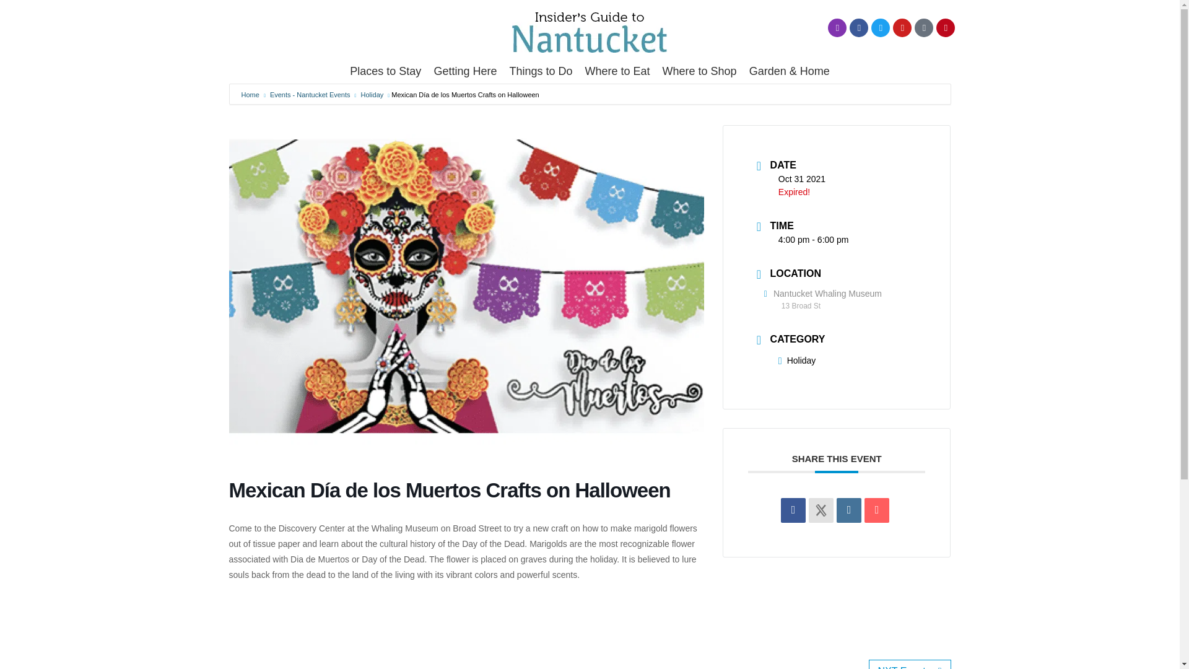 The image size is (1189, 669). Describe the element at coordinates (464, 71) in the screenshot. I see `Getting Here` at that location.